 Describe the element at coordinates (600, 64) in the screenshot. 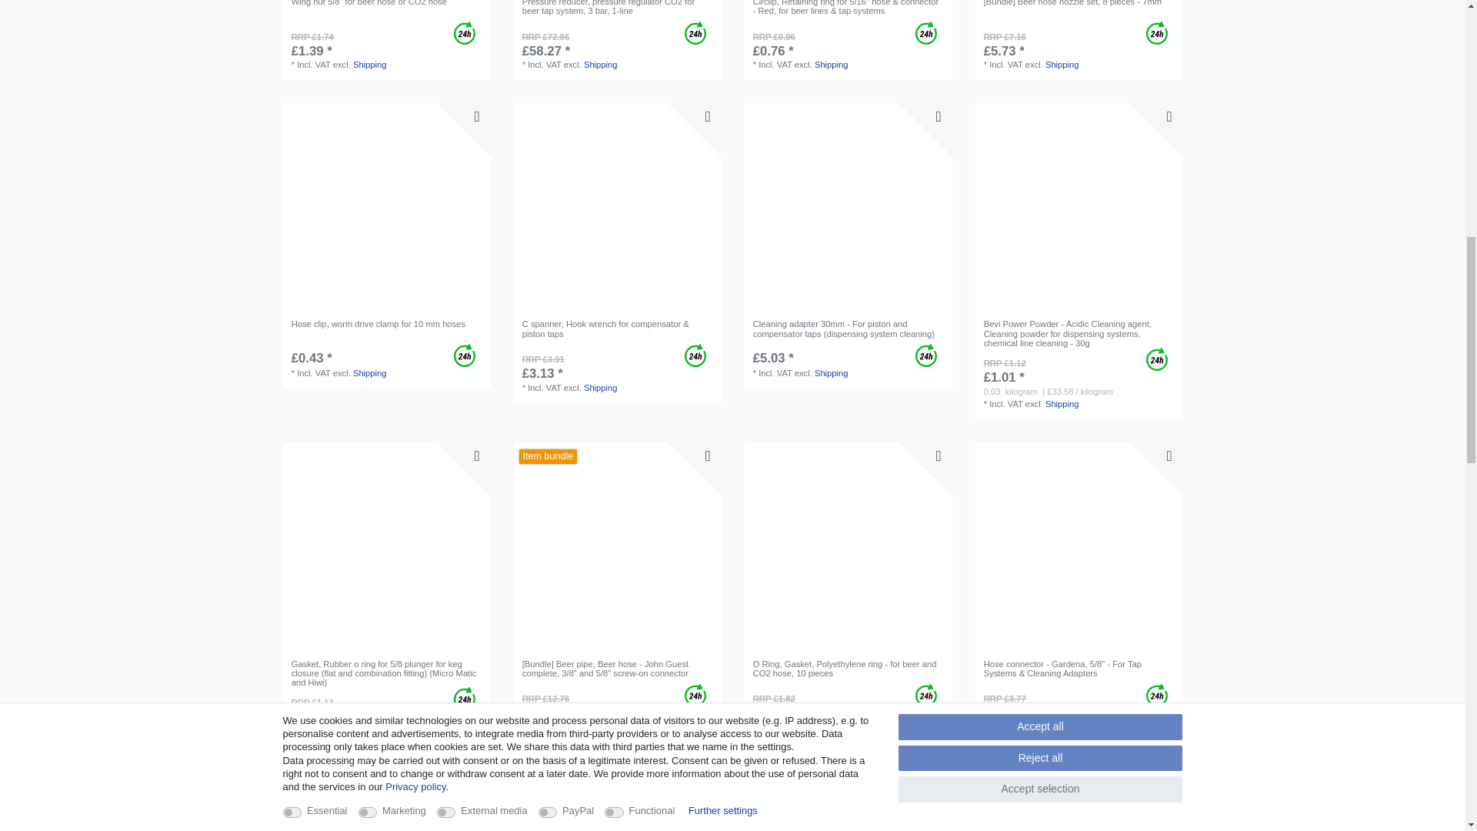

I see `Shipping` at that location.